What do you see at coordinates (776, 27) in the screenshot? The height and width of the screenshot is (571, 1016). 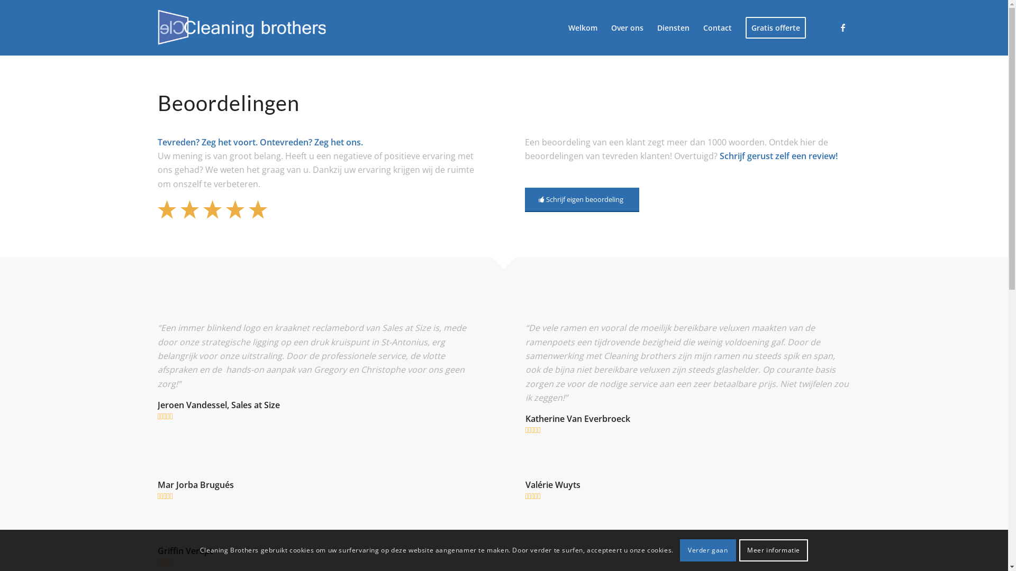 I see `Gratis offerte` at bounding box center [776, 27].